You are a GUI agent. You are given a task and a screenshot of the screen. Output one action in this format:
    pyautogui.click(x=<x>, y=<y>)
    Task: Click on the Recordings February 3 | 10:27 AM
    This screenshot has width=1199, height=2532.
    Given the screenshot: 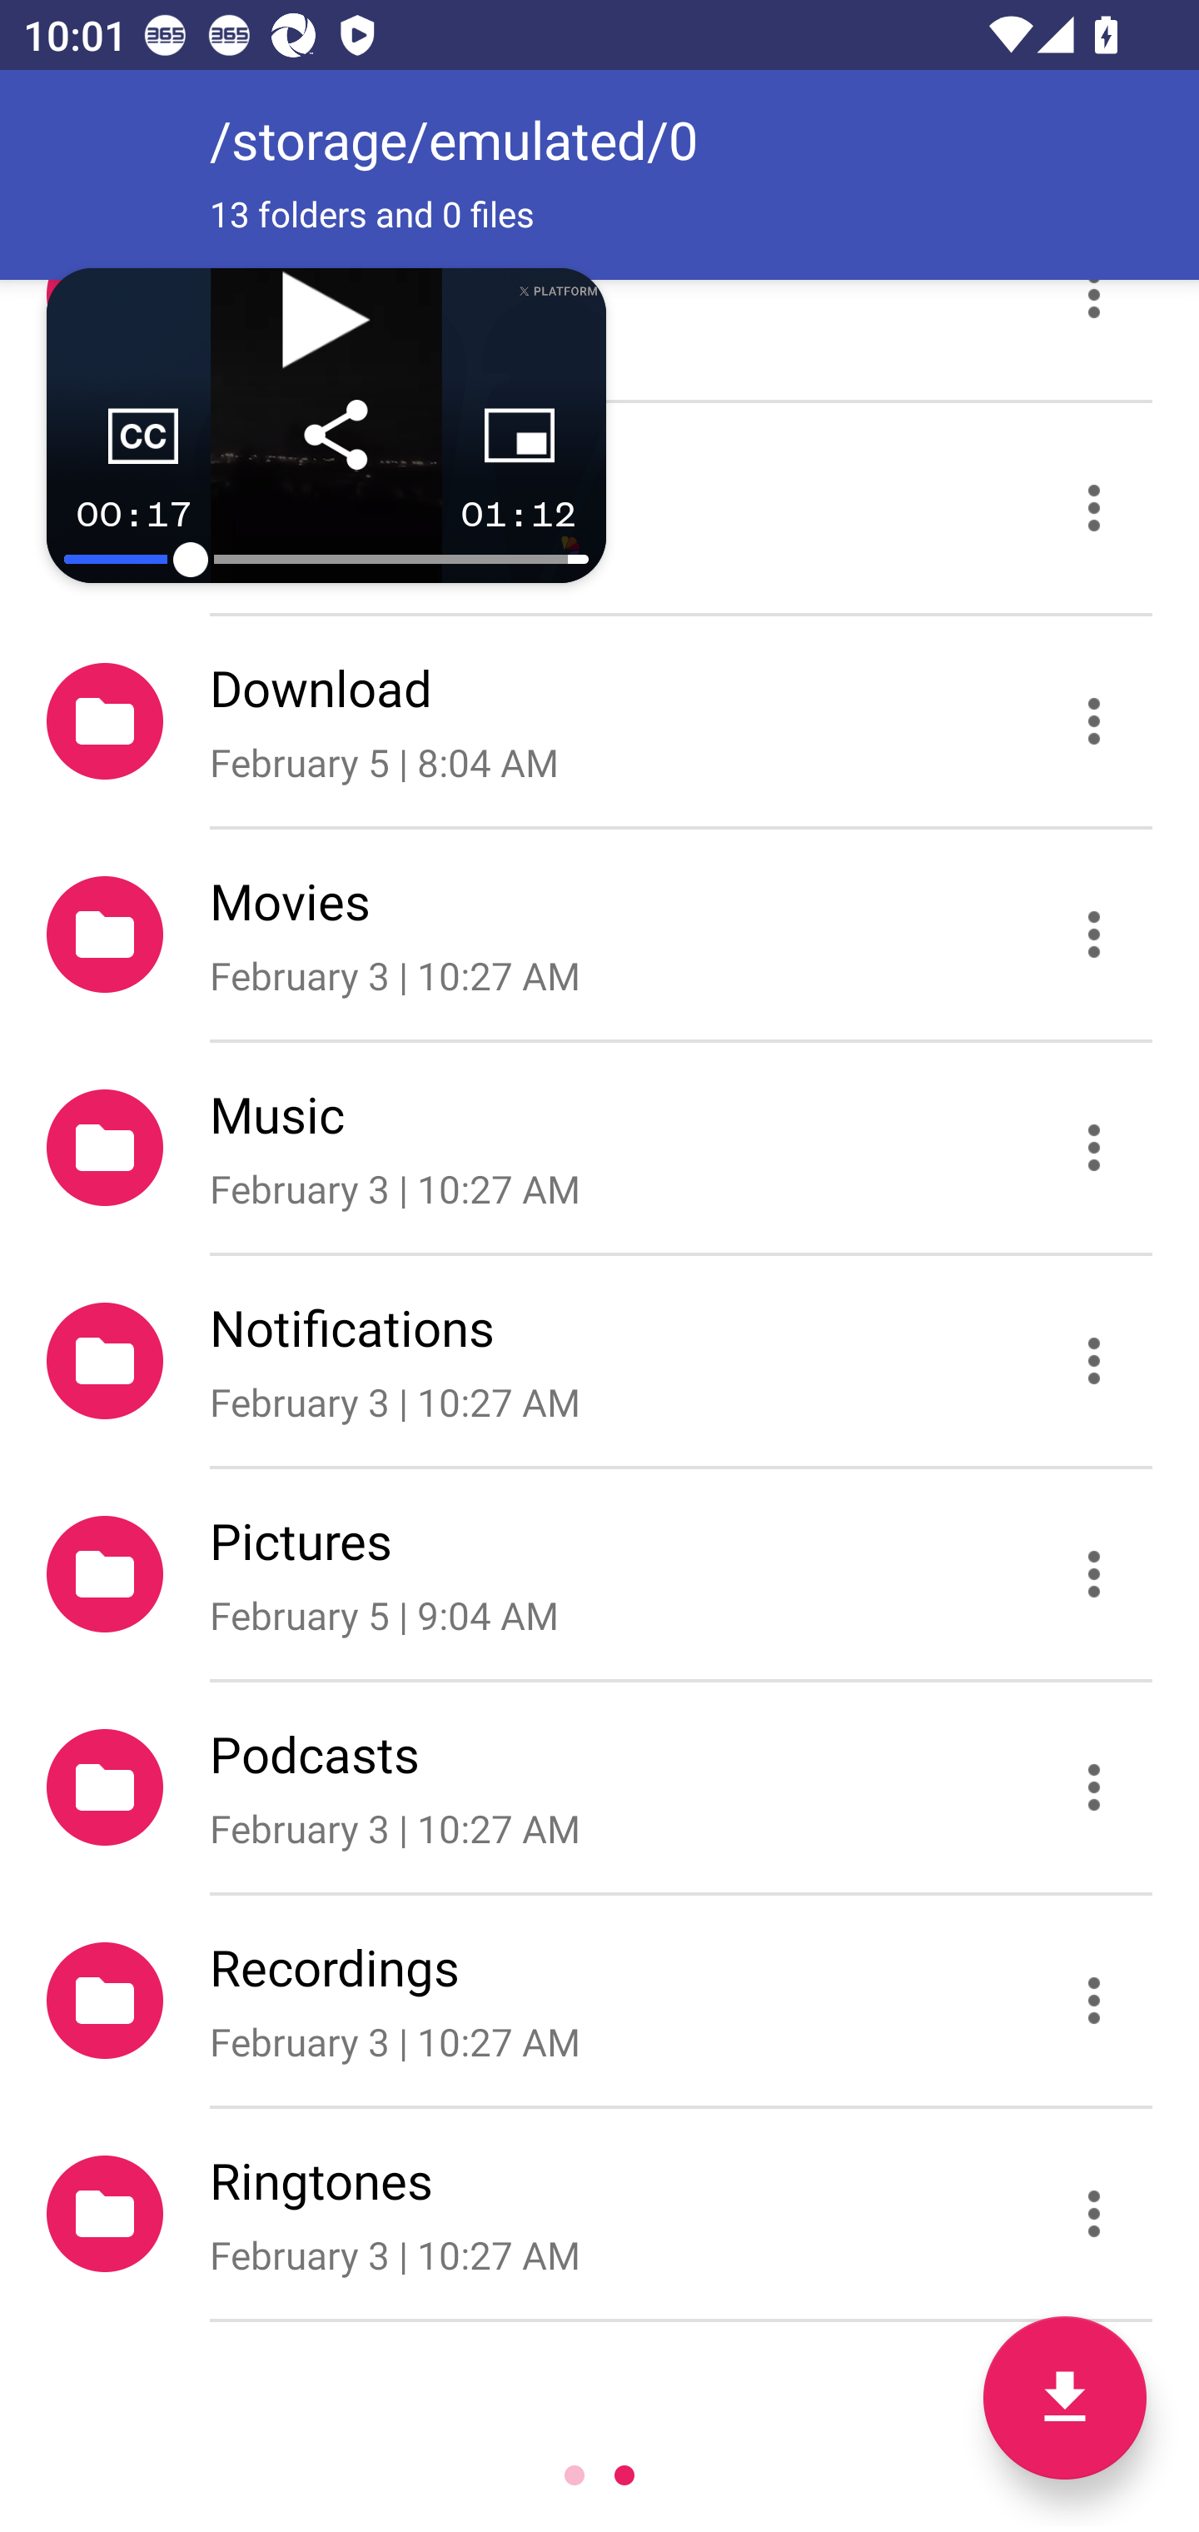 What is the action you would take?
    pyautogui.click(x=599, y=2001)
    